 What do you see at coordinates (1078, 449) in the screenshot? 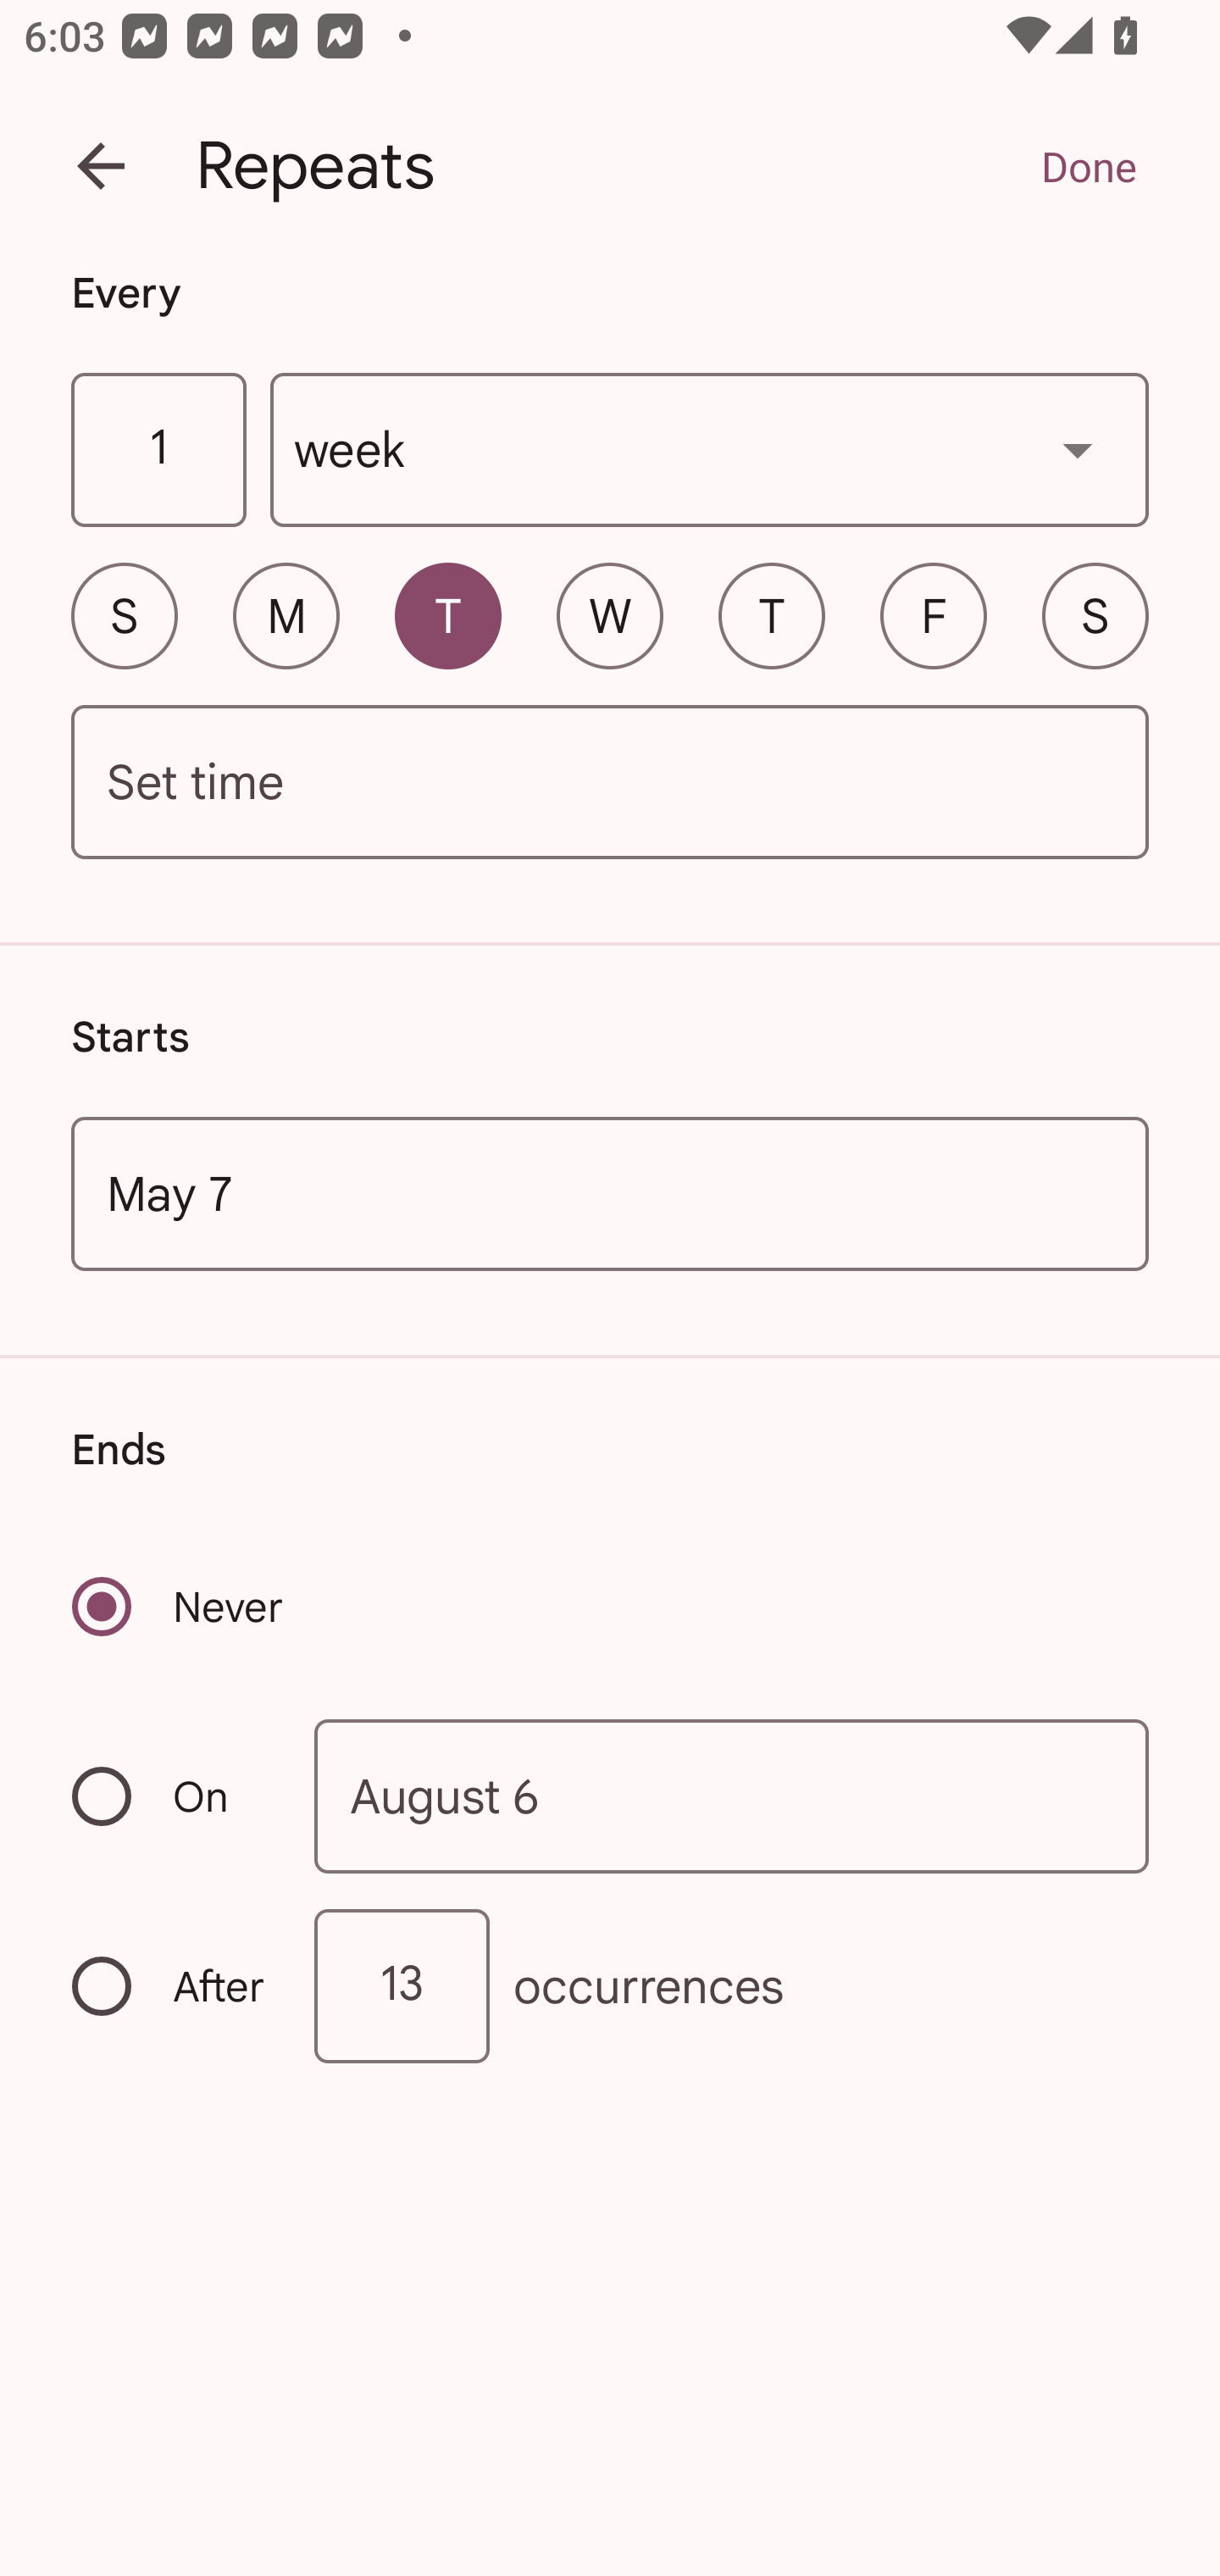
I see `Show dropdown menu` at bounding box center [1078, 449].